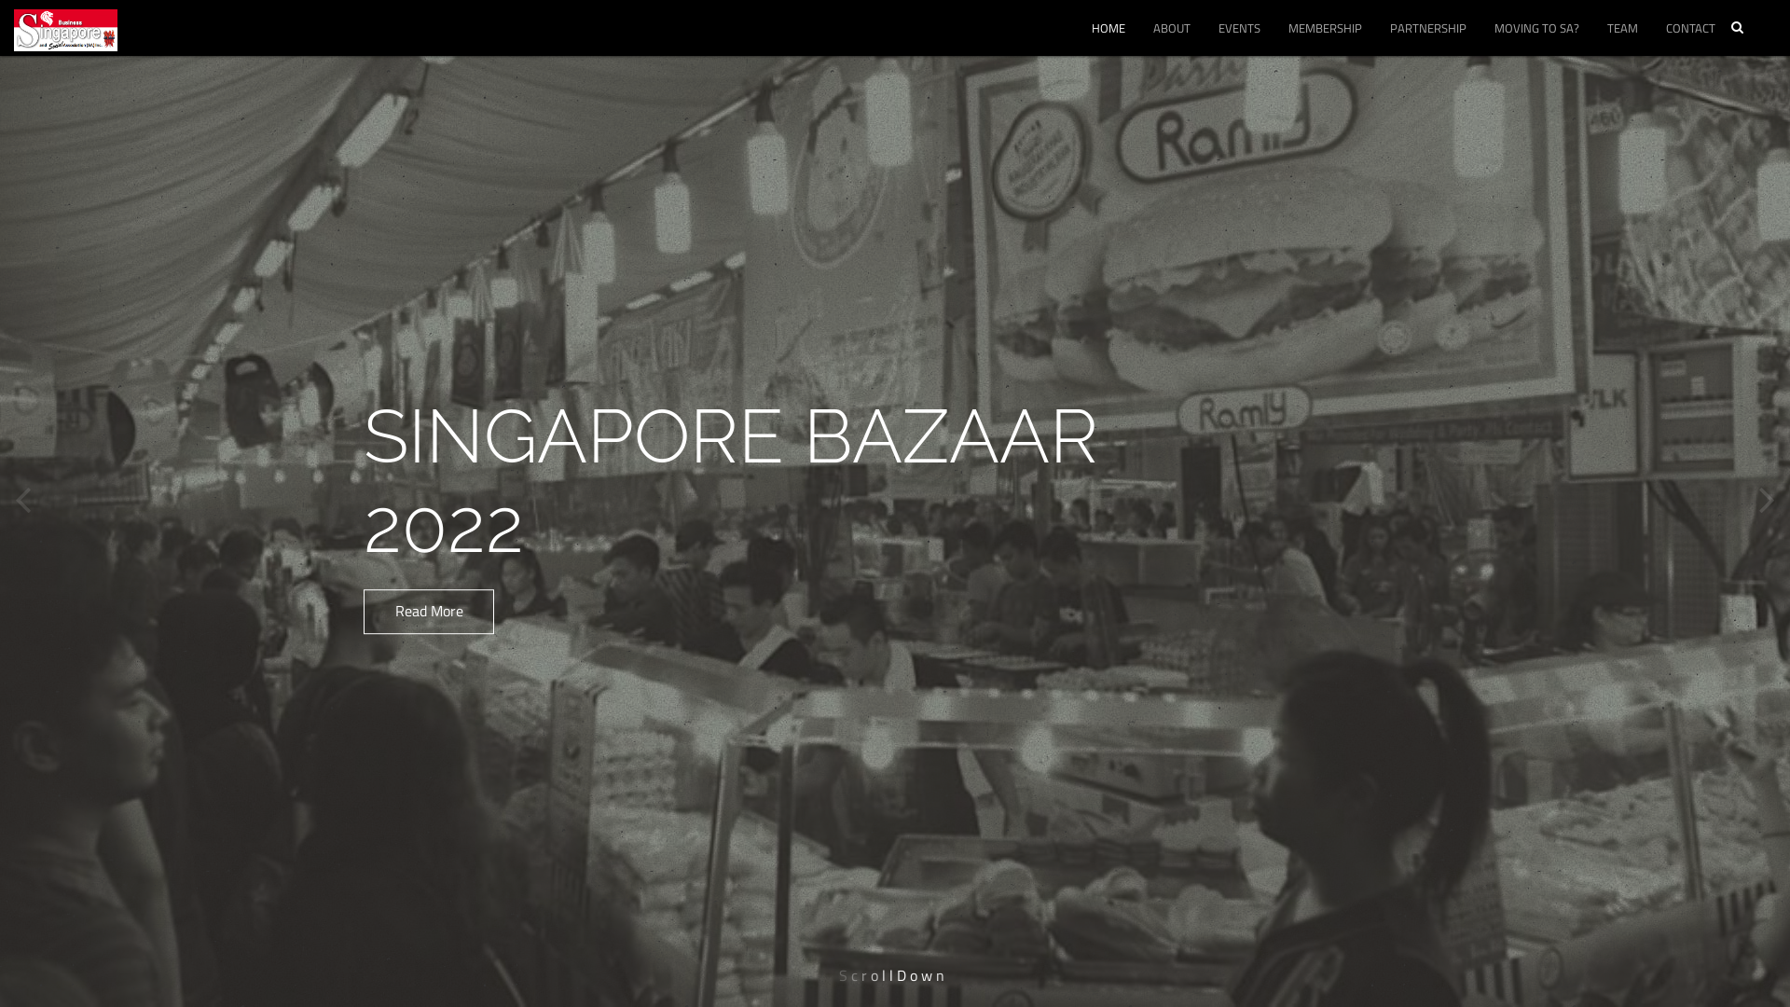 The height and width of the screenshot is (1007, 1790). I want to click on Cost of living, so click(397, 699).